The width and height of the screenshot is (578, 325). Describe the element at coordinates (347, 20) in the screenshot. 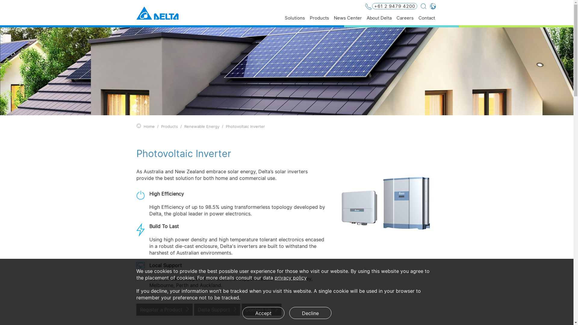

I see `News Center` at that location.